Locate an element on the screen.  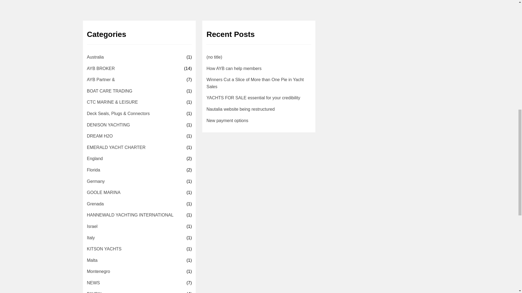
GOOLE MARINA is located at coordinates (104, 192).